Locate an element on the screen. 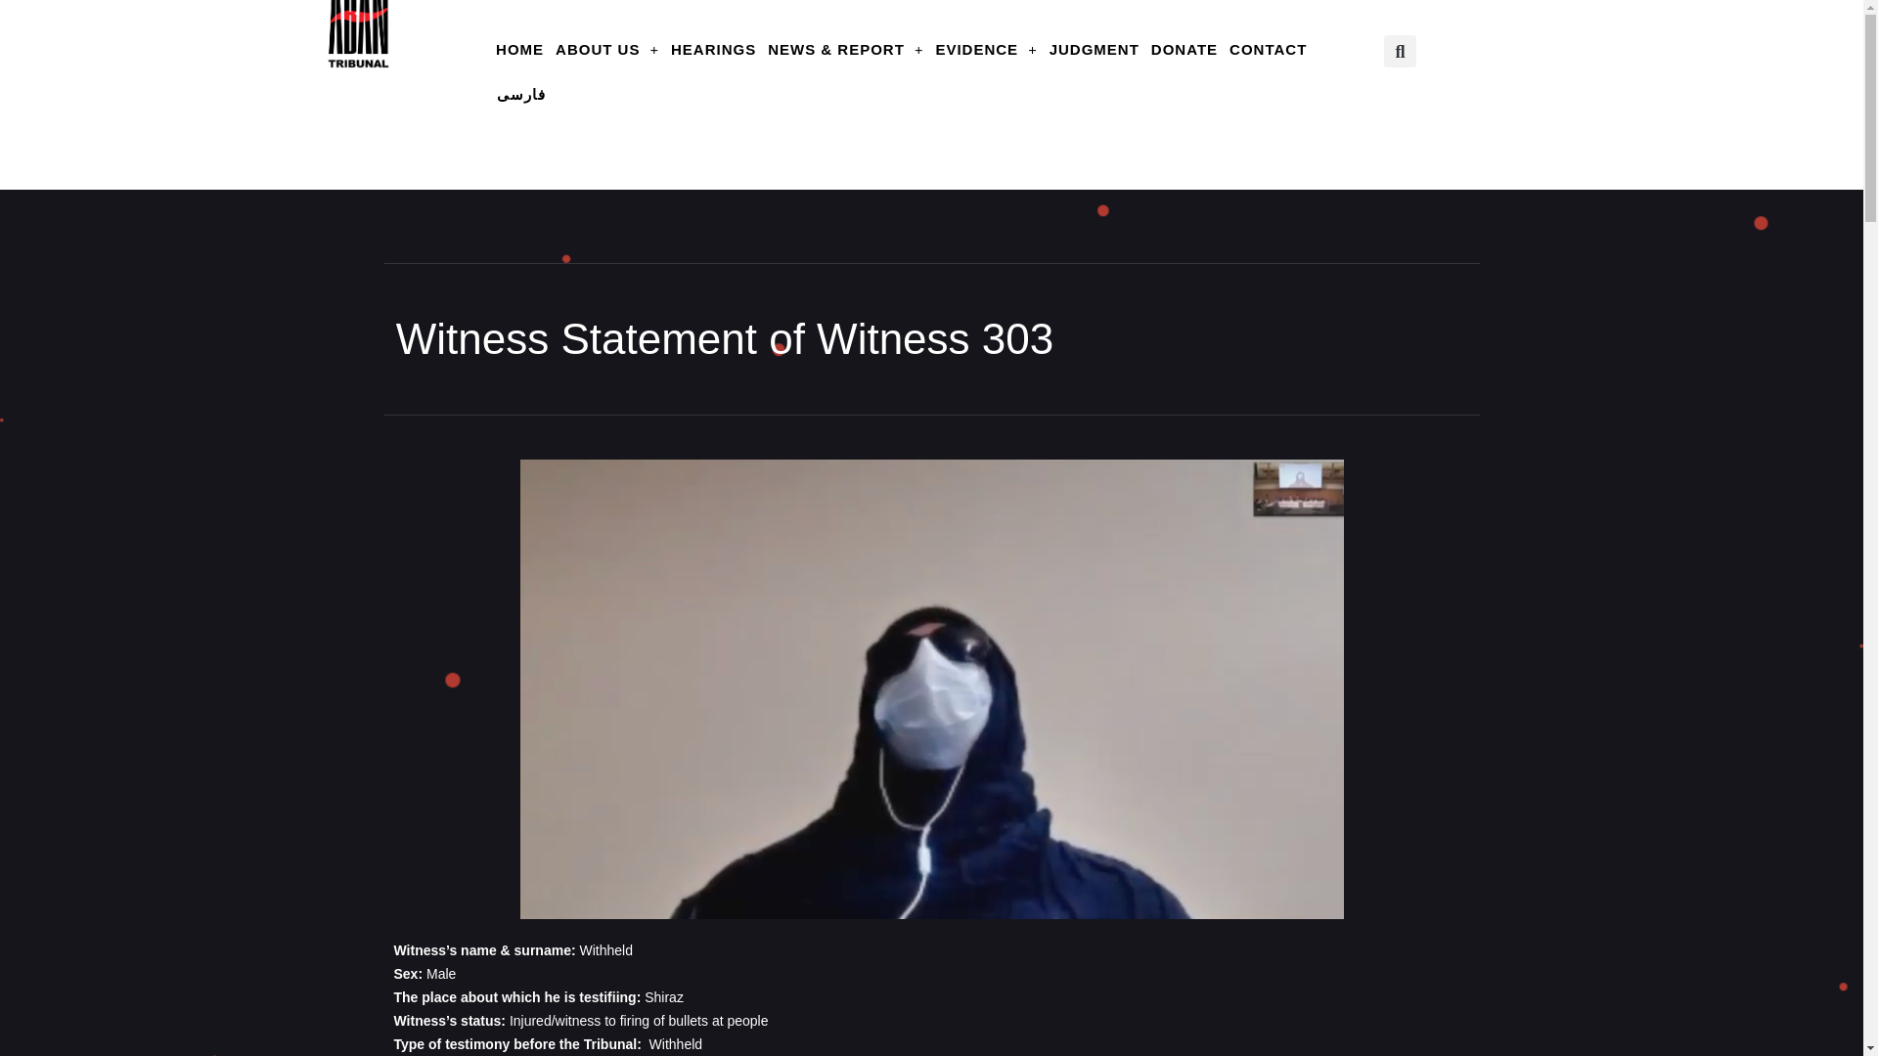 This screenshot has width=1878, height=1056. EVIDENCE is located at coordinates (986, 50).